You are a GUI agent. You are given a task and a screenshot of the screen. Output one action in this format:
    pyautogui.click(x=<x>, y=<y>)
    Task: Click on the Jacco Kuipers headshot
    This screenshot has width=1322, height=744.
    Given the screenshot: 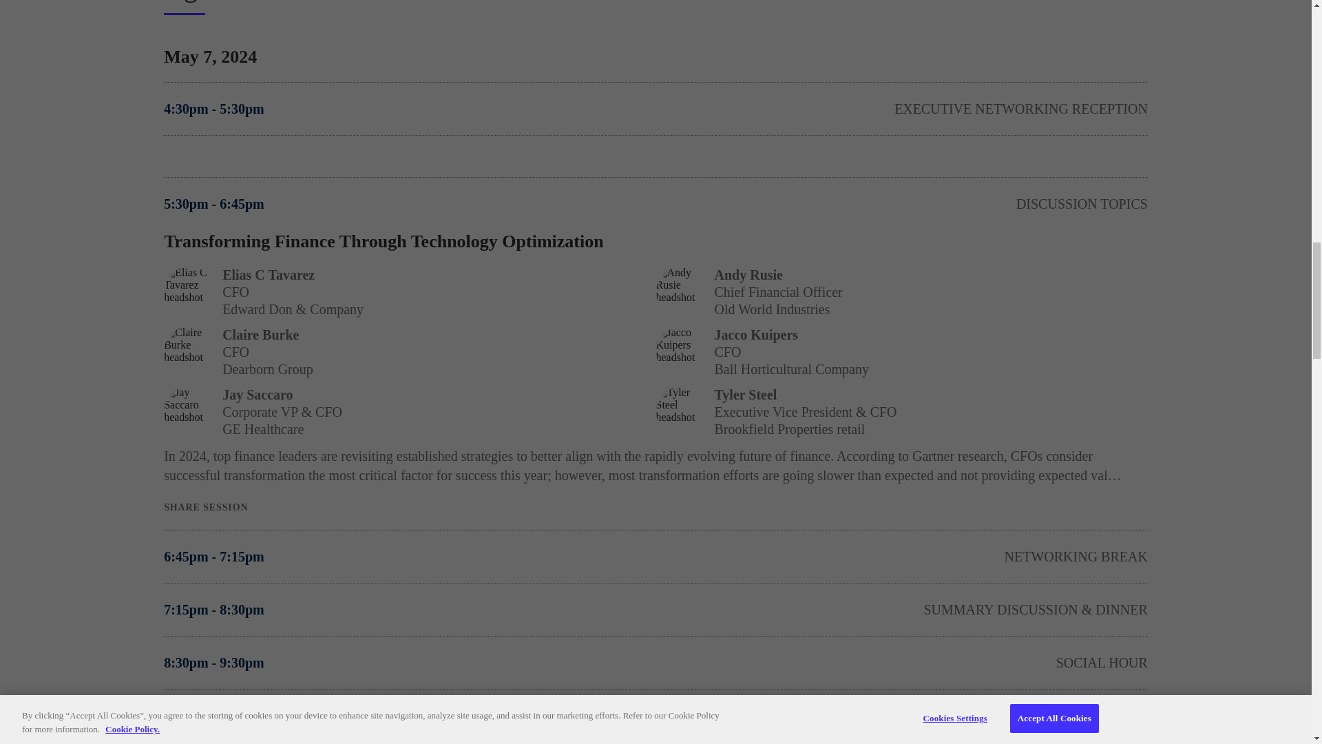 What is the action you would take?
    pyautogui.click(x=682, y=352)
    